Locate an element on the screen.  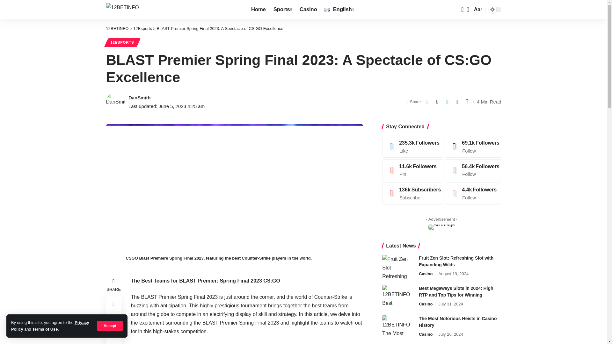
Fruit Zen Slot: Refreshing Slot with Expanding Wilds is located at coordinates (398, 267).